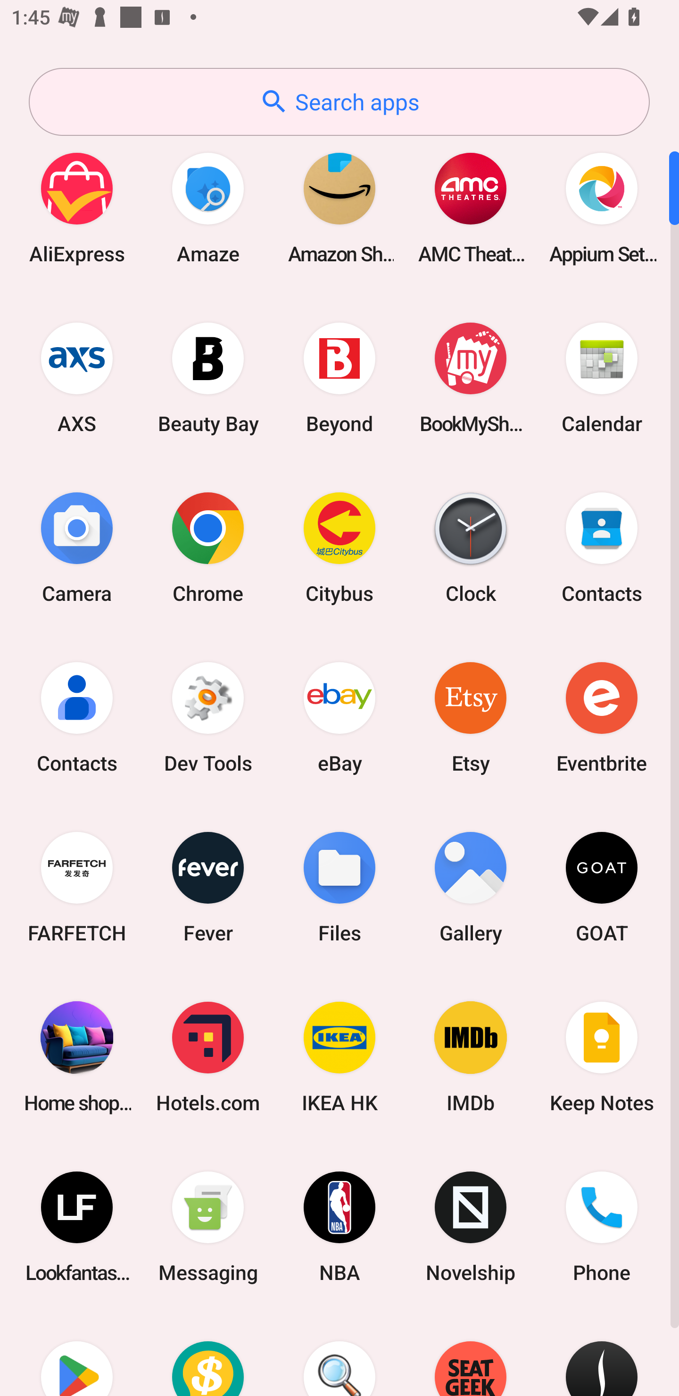 This screenshot has width=679, height=1396. Describe the element at coordinates (339, 377) in the screenshot. I see `Beyond` at that location.